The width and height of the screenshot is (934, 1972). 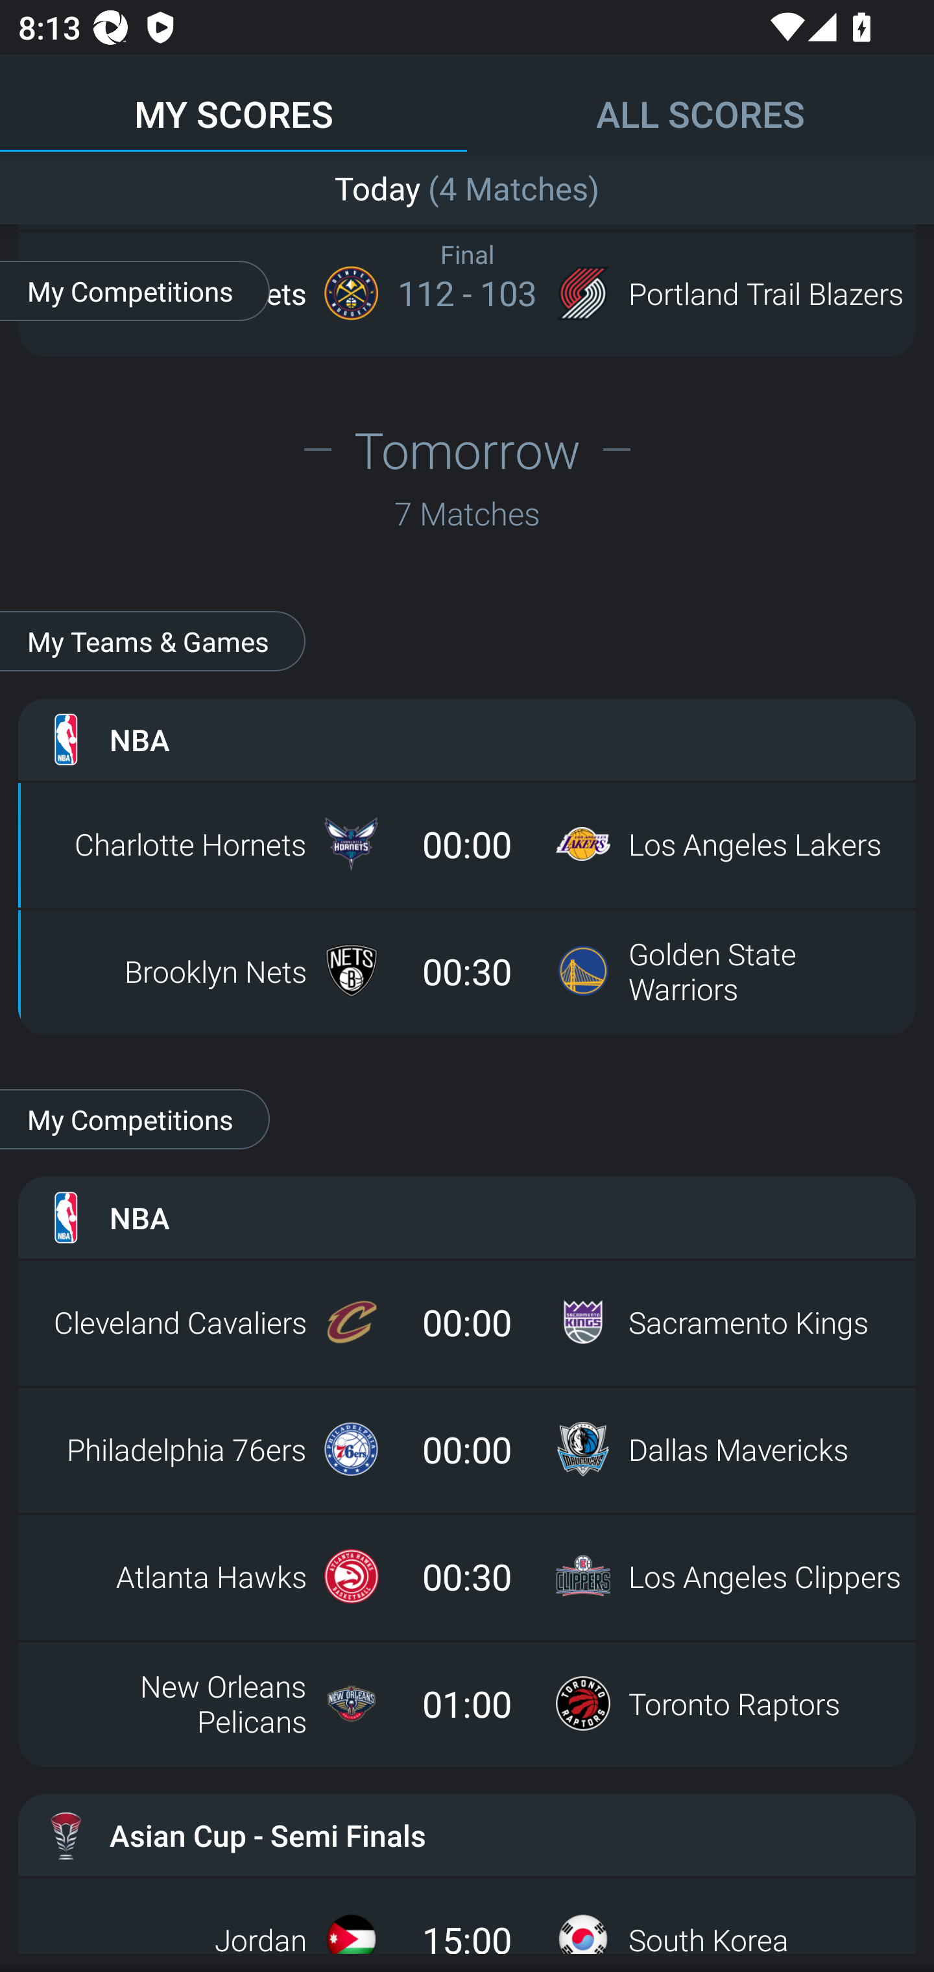 I want to click on Utah Jazz 123 - 108 Milwaukee Bucks, so click(x=467, y=190).